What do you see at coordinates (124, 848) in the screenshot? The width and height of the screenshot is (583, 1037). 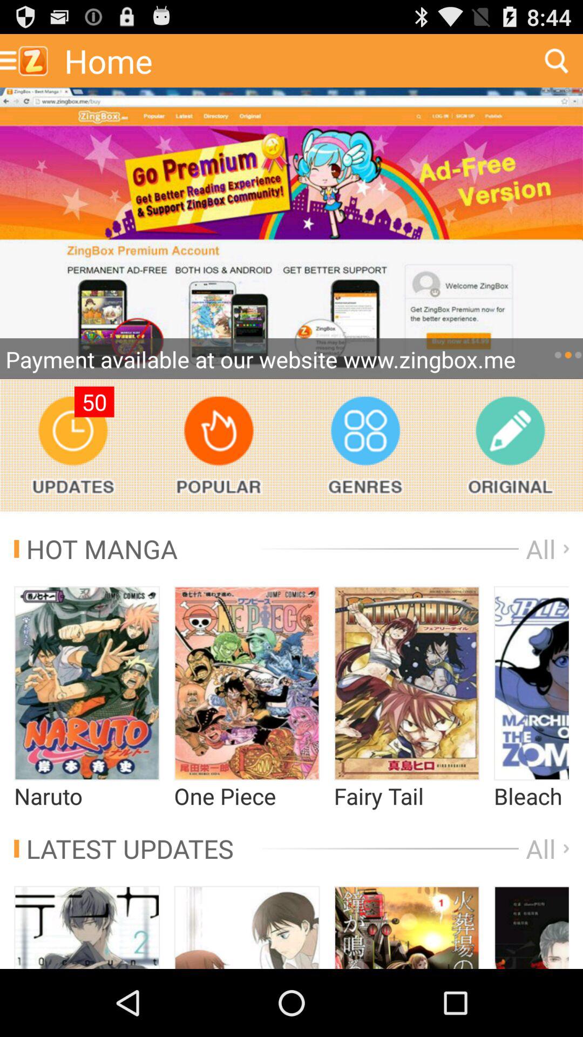 I see `choose the icon next to the all app` at bounding box center [124, 848].